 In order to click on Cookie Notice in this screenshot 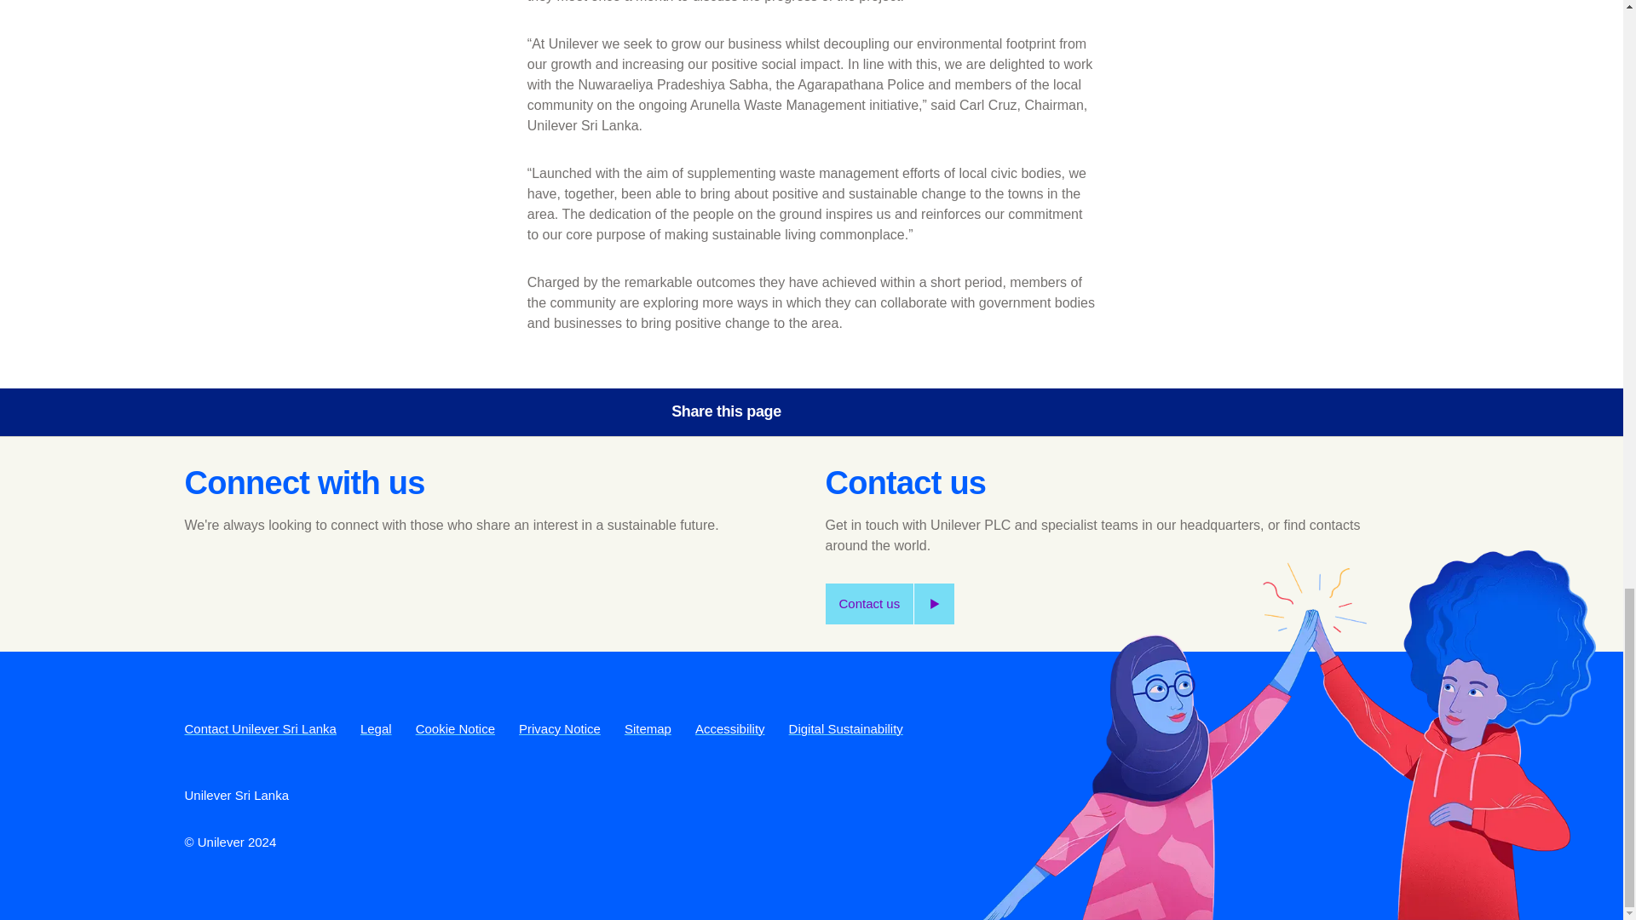, I will do `click(455, 728)`.